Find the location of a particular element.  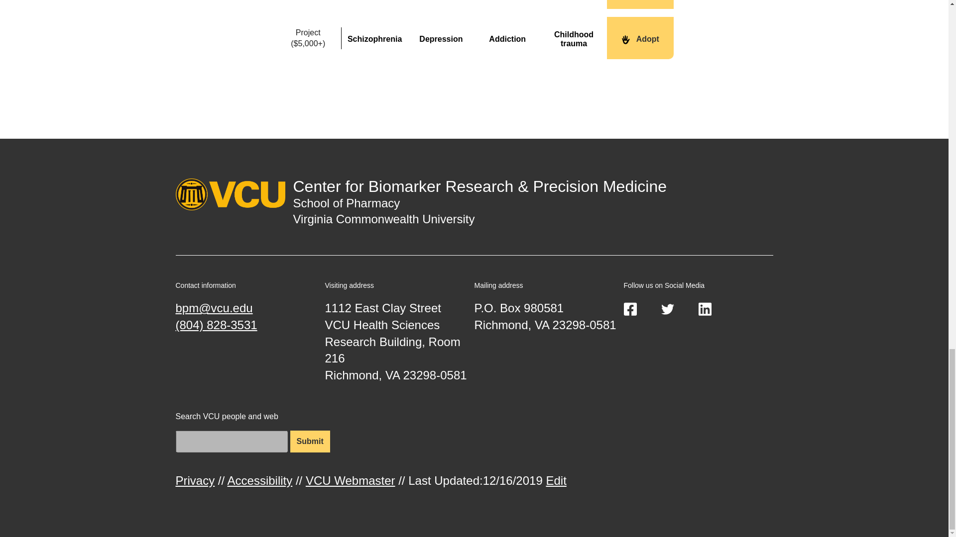

Depression is located at coordinates (441, 38).